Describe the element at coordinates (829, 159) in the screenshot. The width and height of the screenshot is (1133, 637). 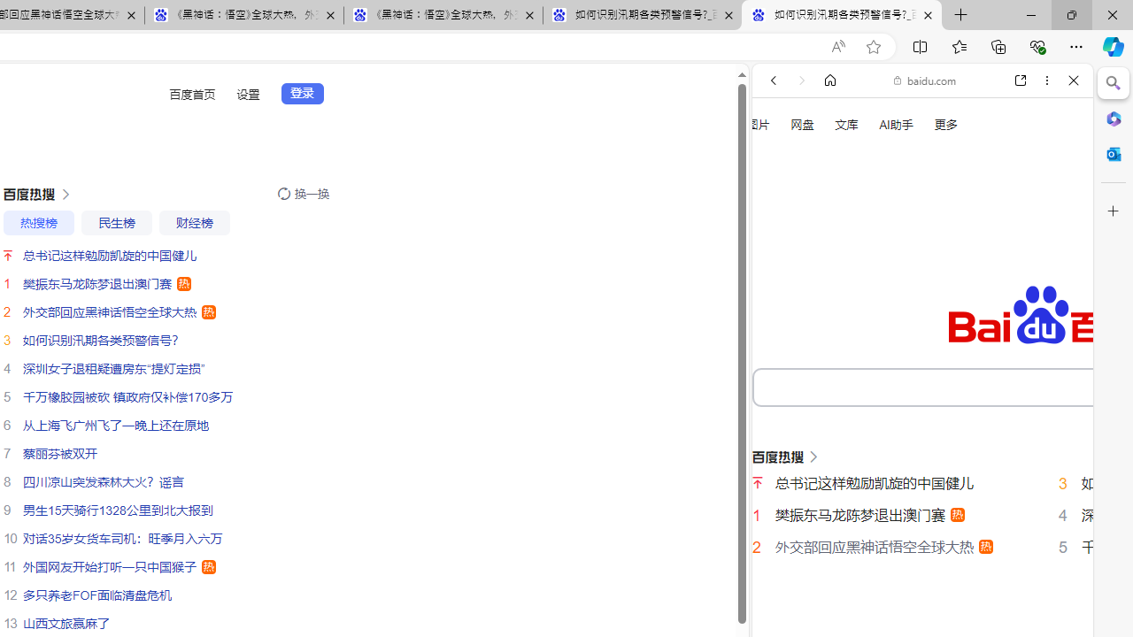
I see `This site scope` at that location.